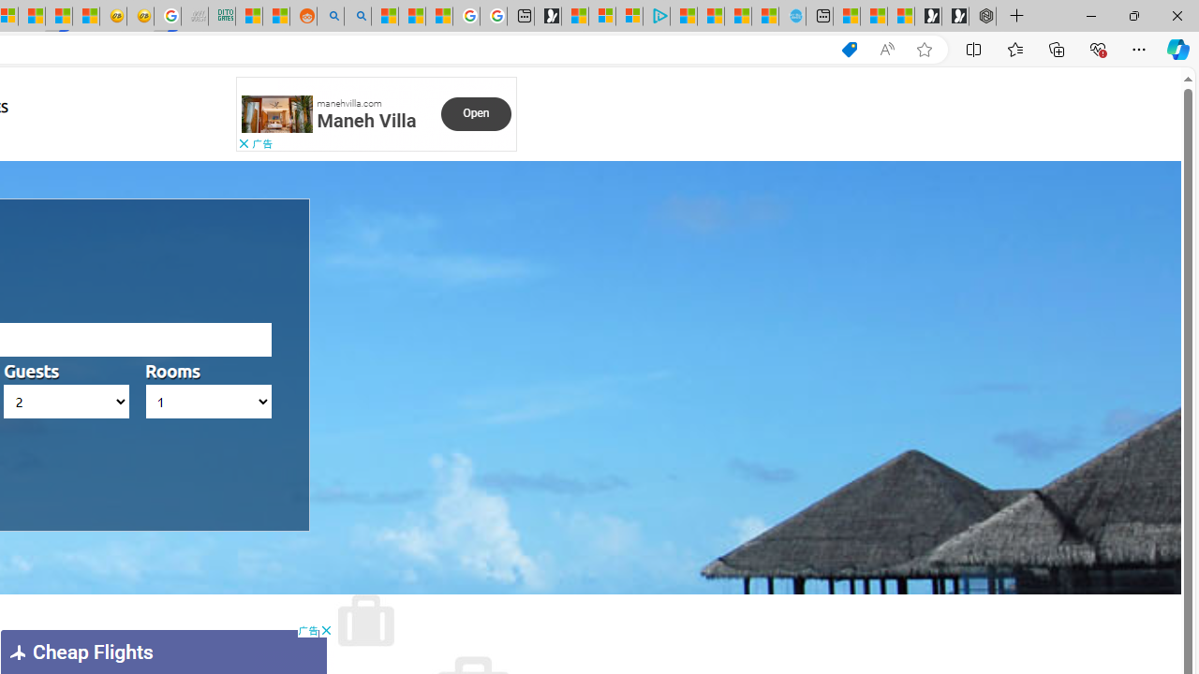 Image resolution: width=1199 pixels, height=674 pixels. I want to click on AutomationID: hotels_rooms, so click(208, 402).